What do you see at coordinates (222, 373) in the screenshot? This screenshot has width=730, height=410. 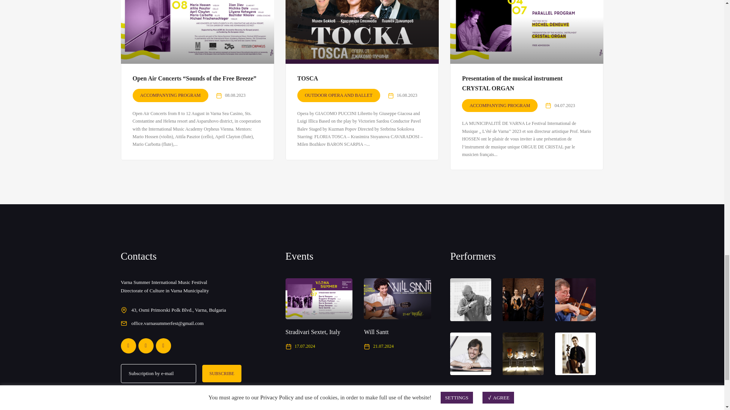 I see `Subscribe` at bounding box center [222, 373].